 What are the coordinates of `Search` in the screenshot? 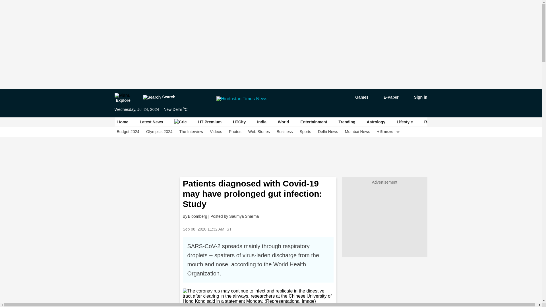 It's located at (159, 97).